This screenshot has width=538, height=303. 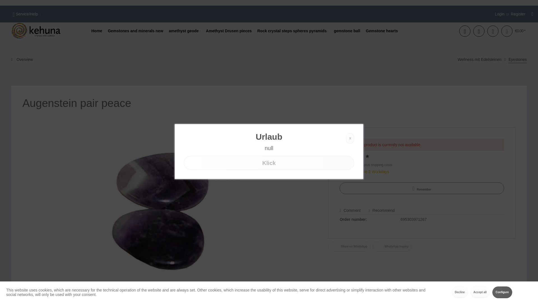 What do you see at coordinates (382, 31) in the screenshot?
I see `Gemstone hearts` at bounding box center [382, 31].